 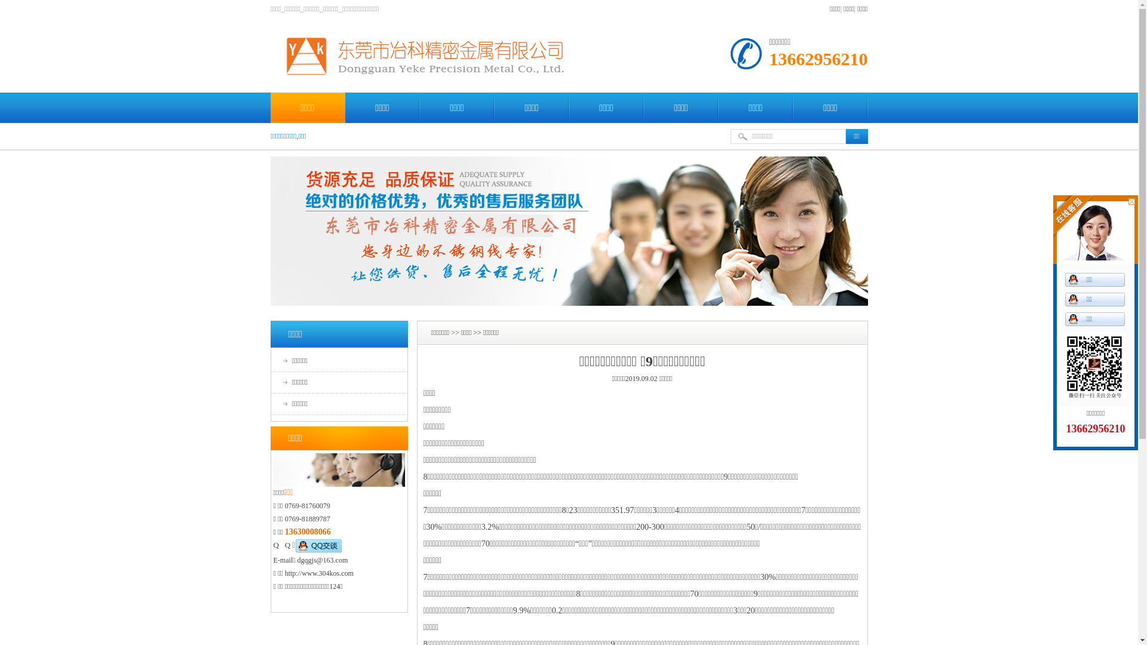 I want to click on dgqgjs@163.com, so click(x=323, y=560).